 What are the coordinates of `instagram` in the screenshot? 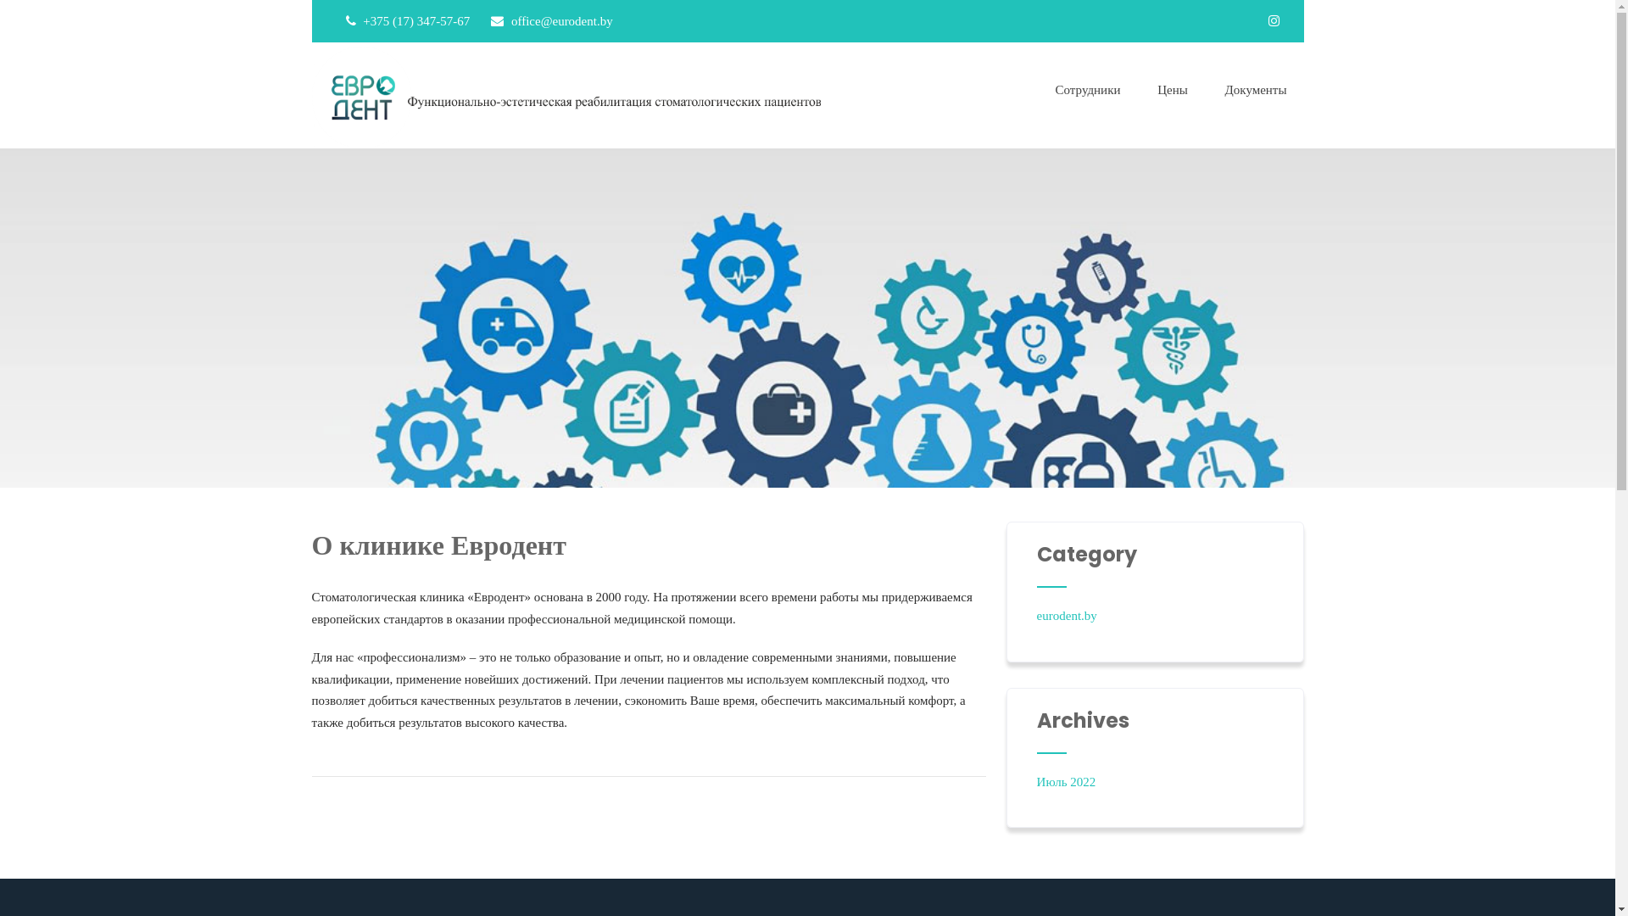 It's located at (1274, 20).